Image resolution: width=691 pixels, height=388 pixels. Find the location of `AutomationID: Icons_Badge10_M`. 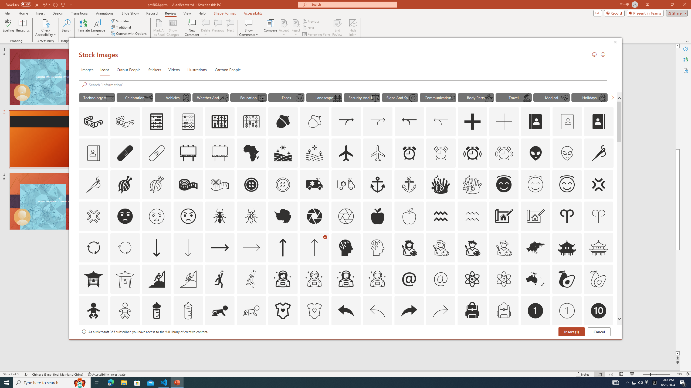

AutomationID: Icons_Badge10_M is located at coordinates (93, 342).